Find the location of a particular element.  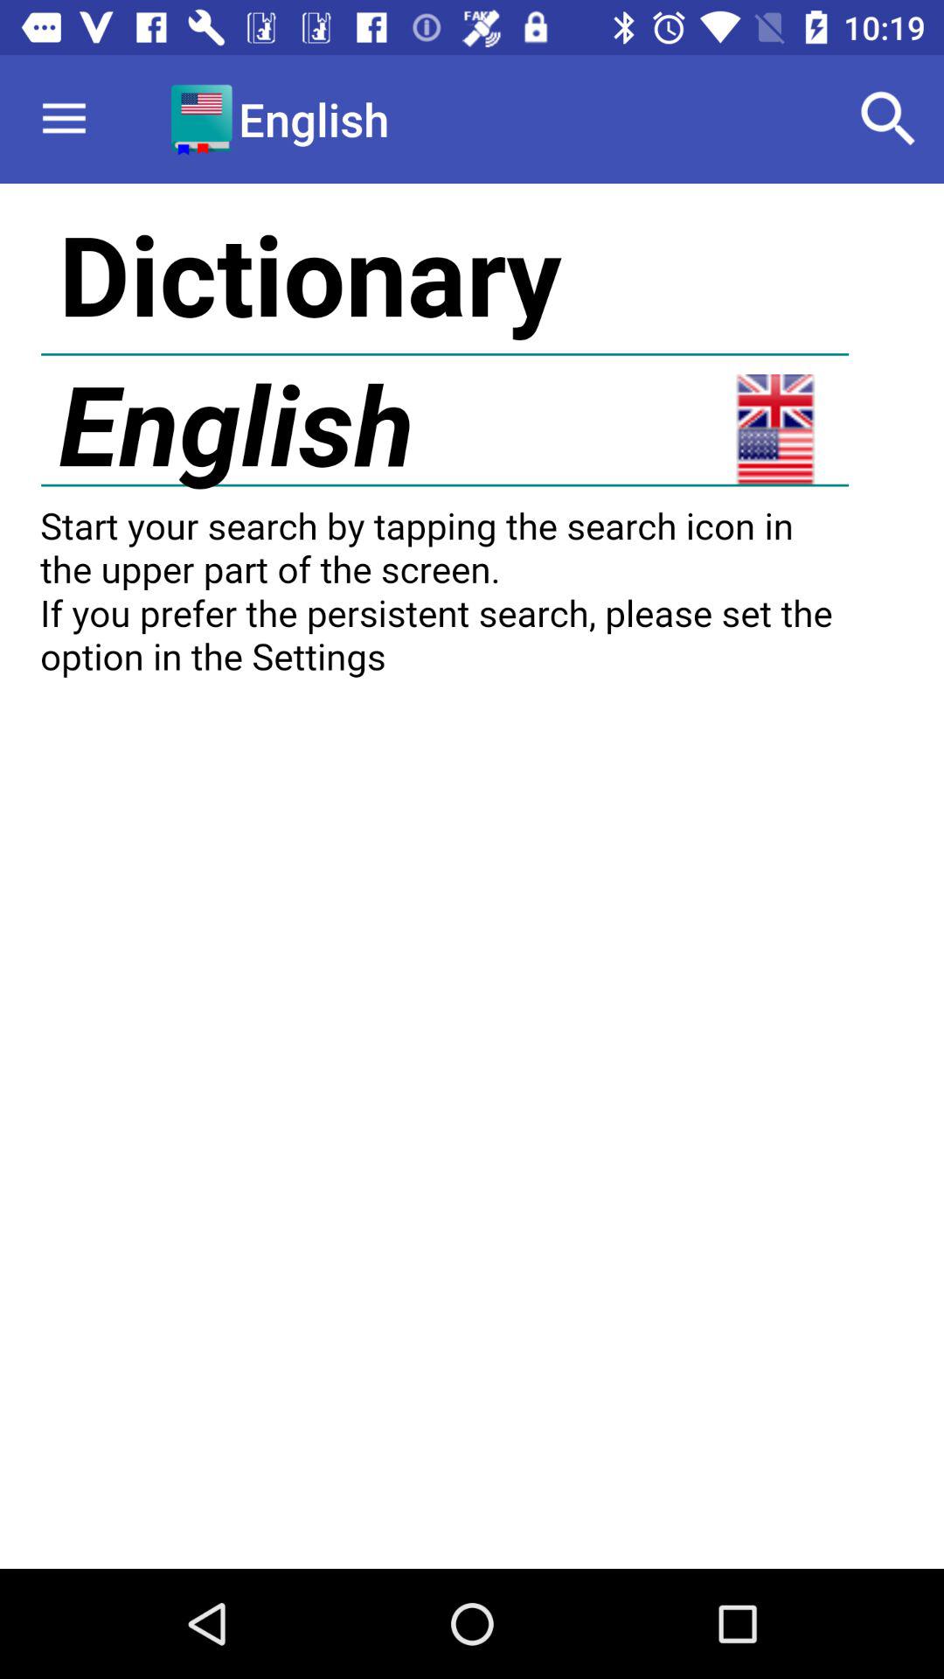

instruction icon is located at coordinates (472, 876).